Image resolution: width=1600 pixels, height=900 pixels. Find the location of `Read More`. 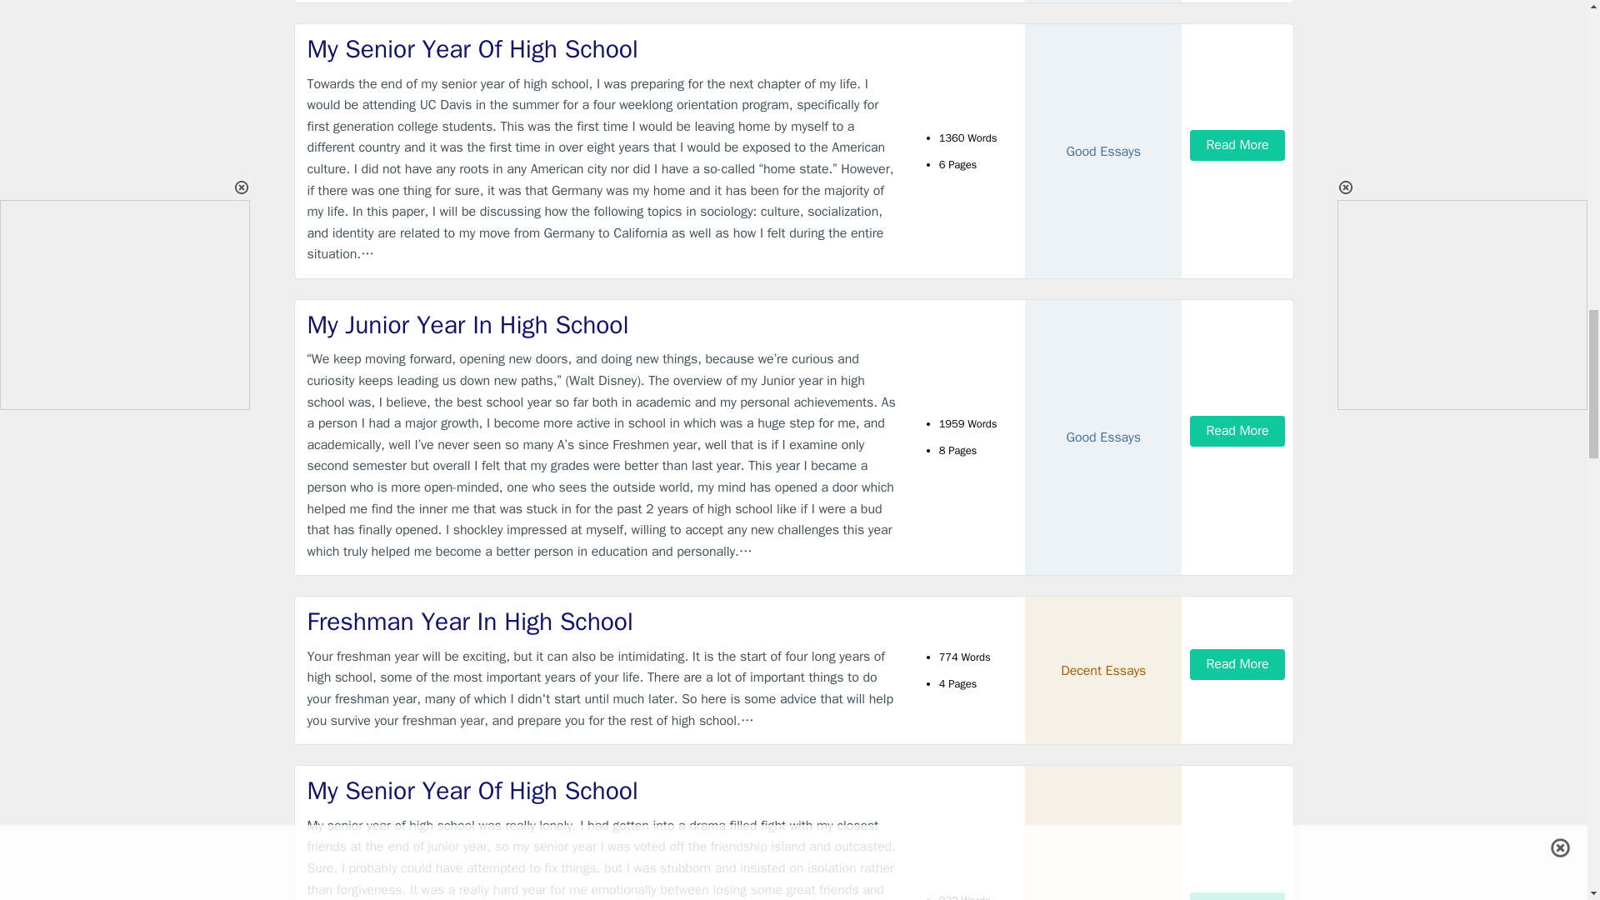

Read More is located at coordinates (1237, 430).